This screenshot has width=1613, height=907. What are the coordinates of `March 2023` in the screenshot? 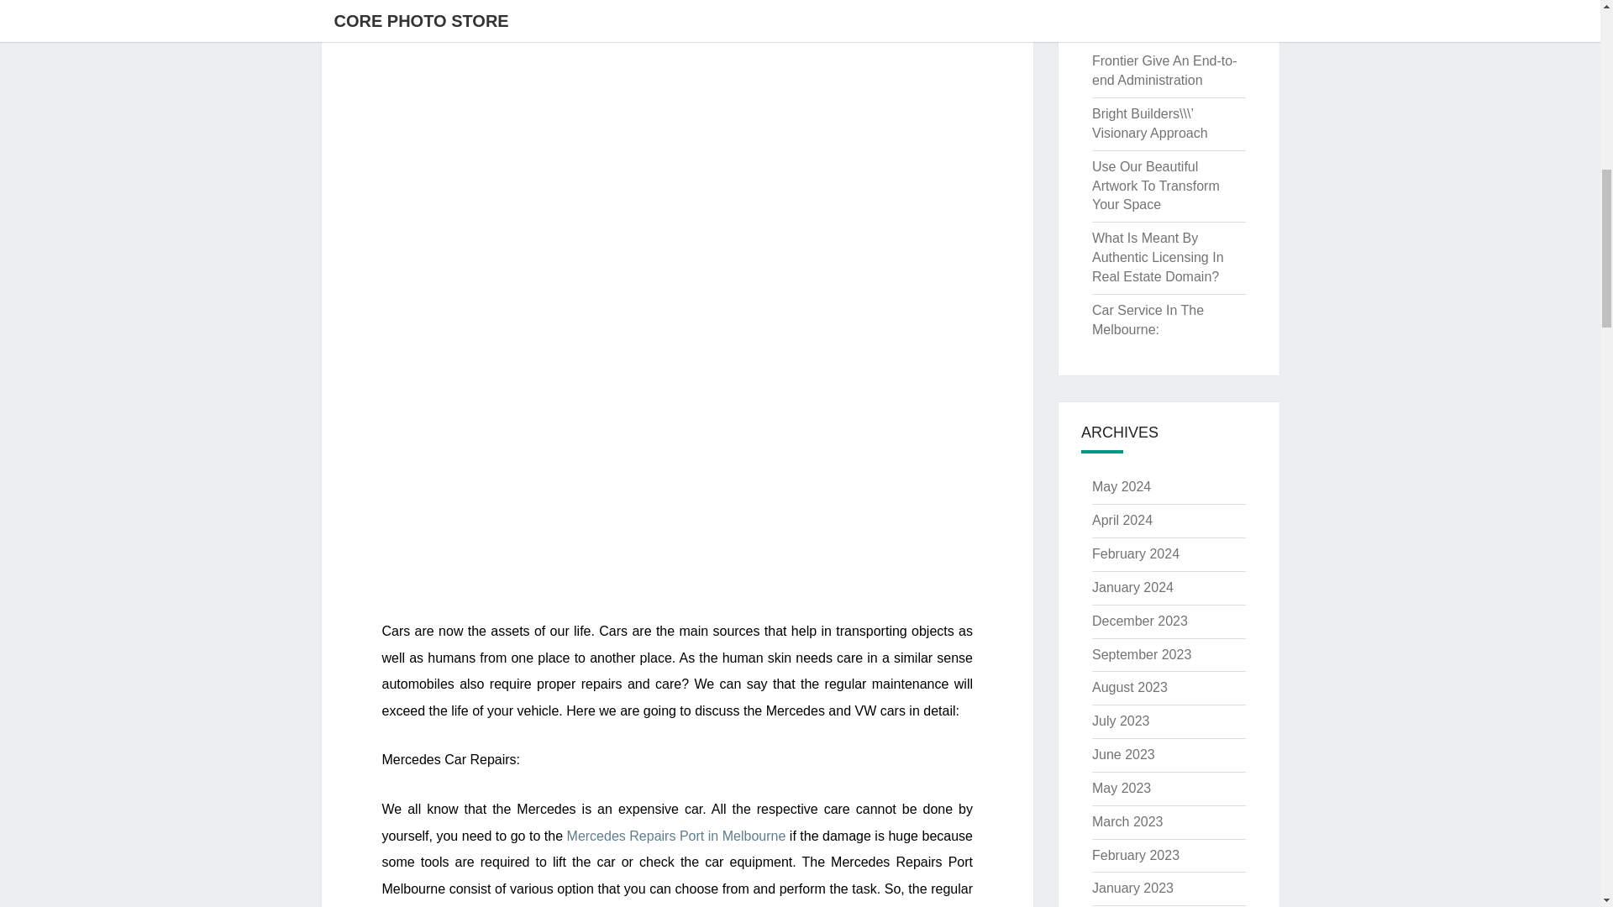 It's located at (1127, 821).